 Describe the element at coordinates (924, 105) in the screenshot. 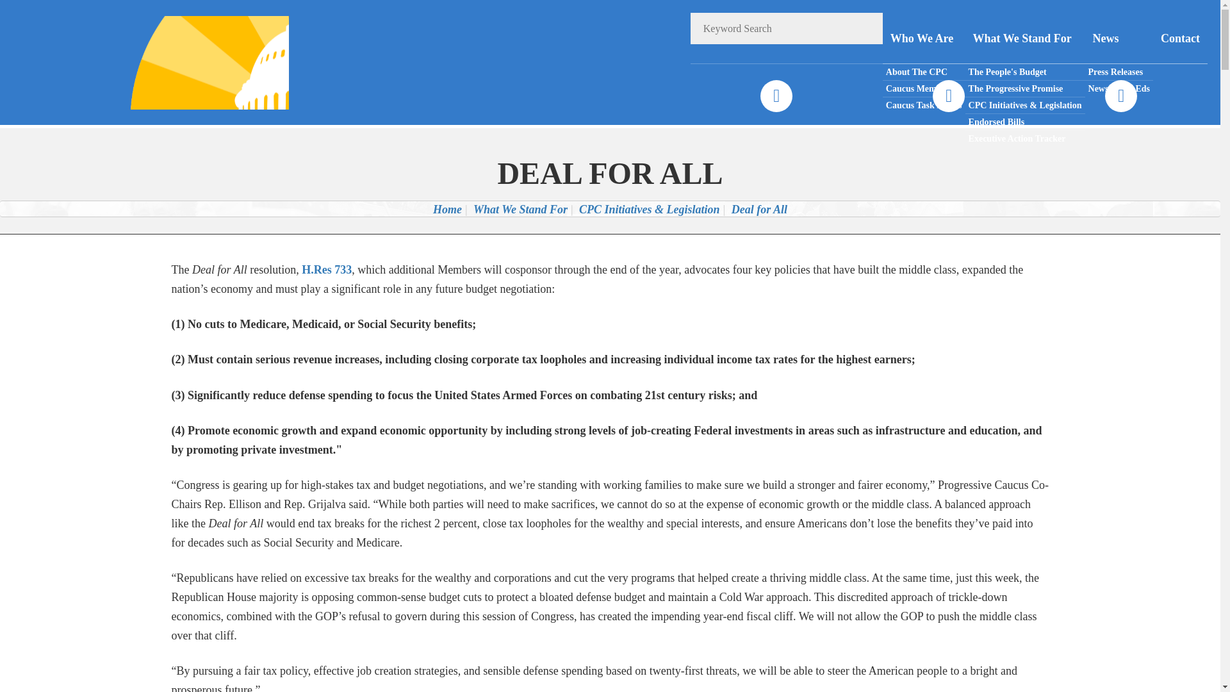

I see `Caucus Task Forces` at that location.